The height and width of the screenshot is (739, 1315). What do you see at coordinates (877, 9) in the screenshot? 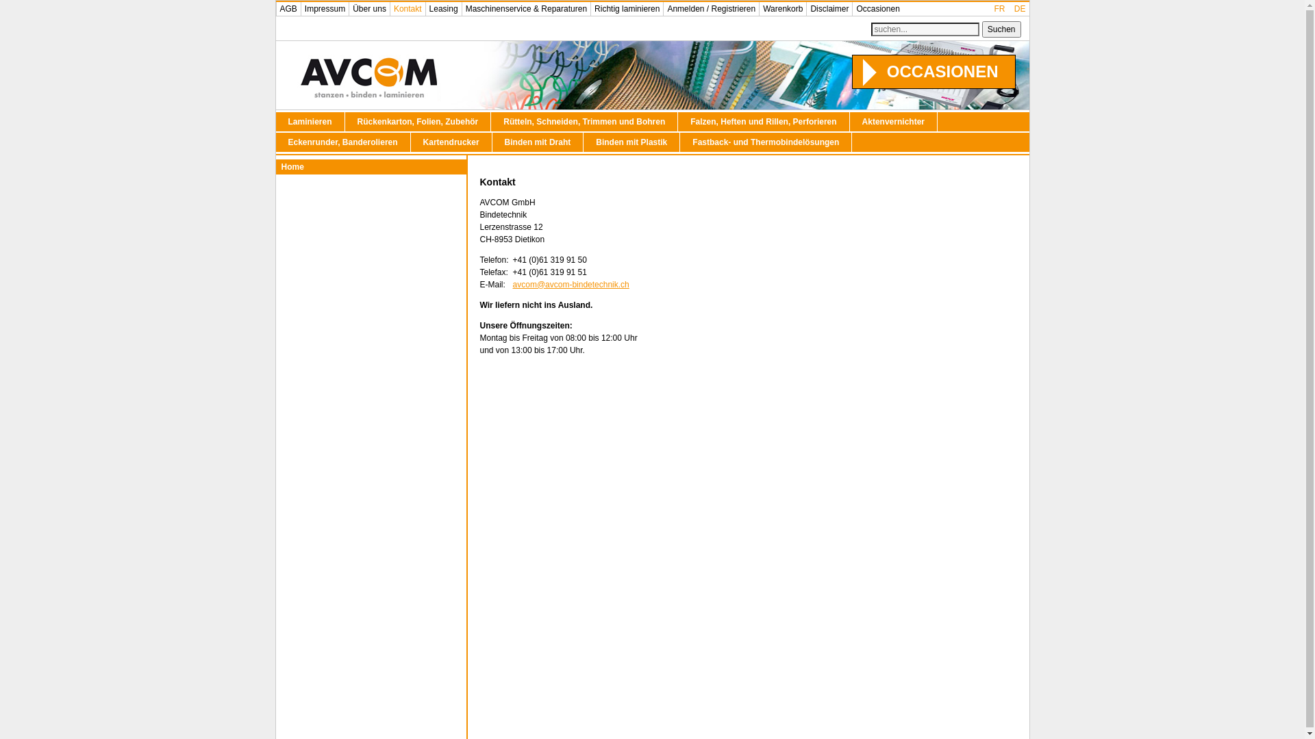
I see `Occasionen` at bounding box center [877, 9].